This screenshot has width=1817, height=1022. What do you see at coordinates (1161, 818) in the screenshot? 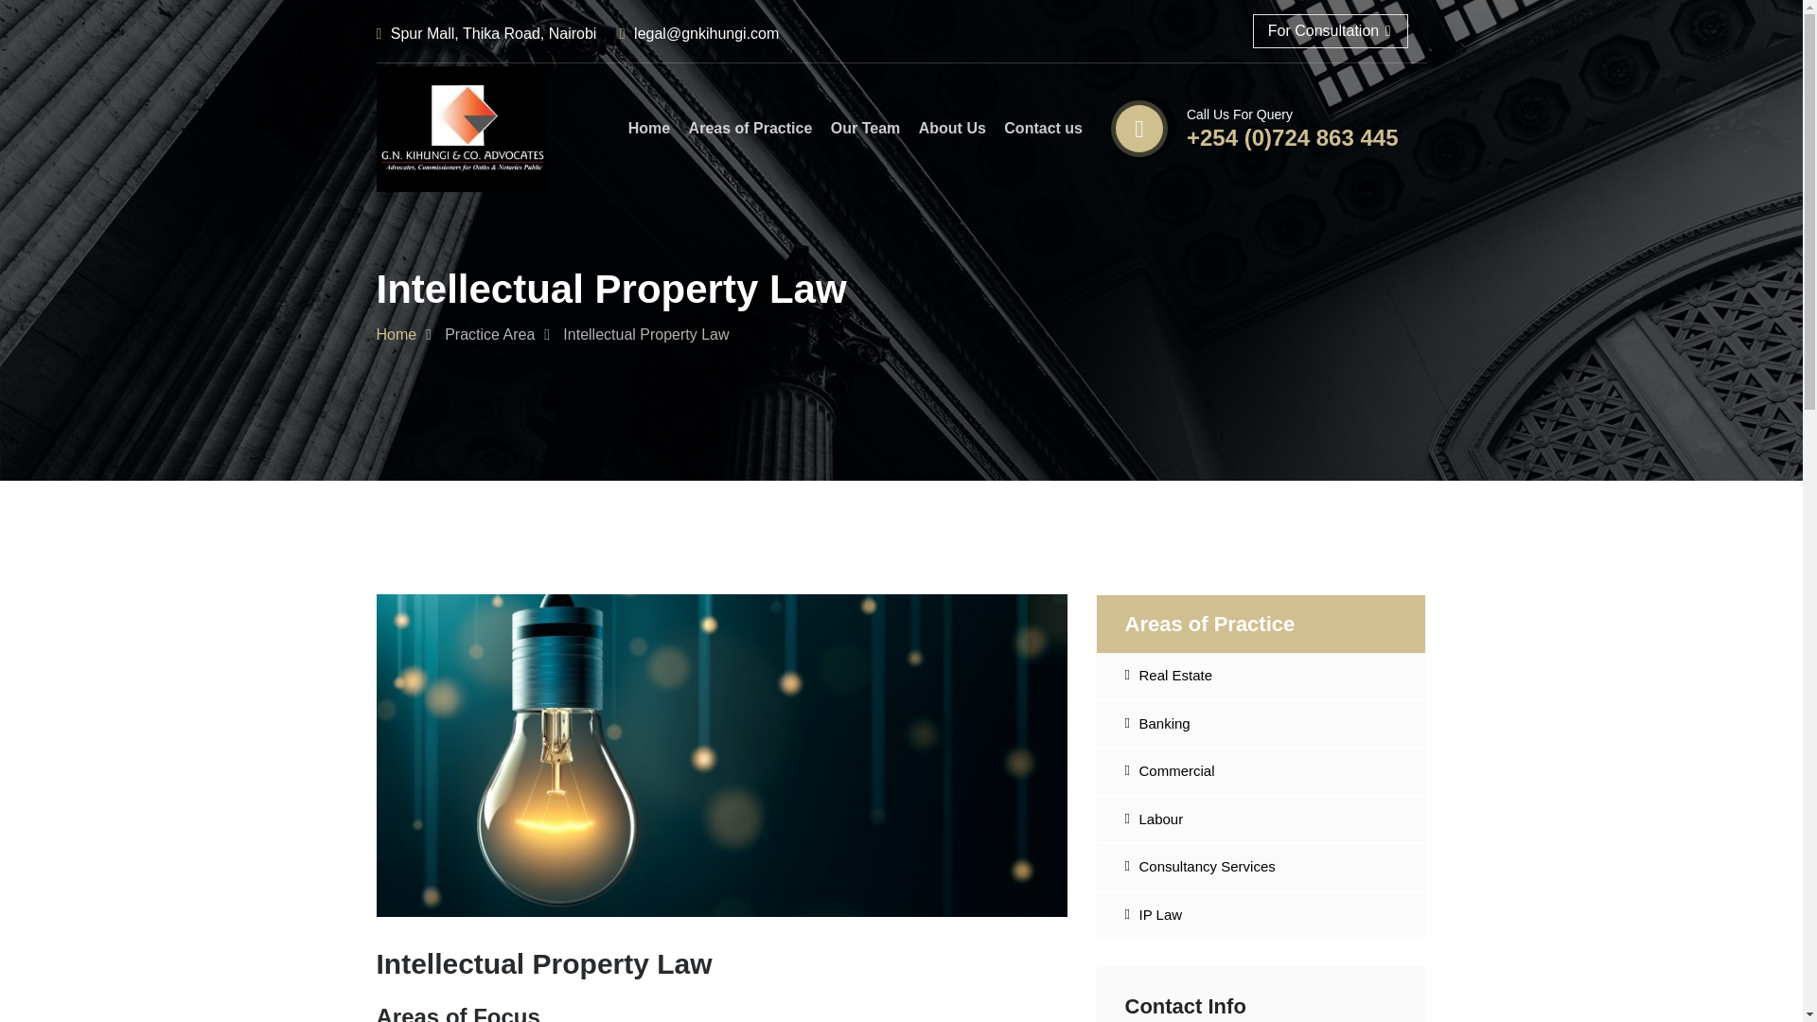
I see `Labour` at bounding box center [1161, 818].